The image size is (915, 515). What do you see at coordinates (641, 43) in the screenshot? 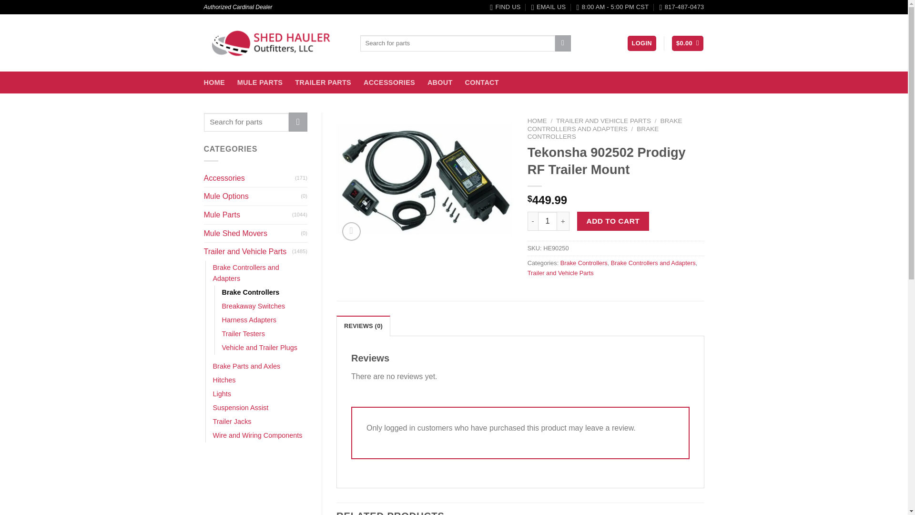
I see `LOGIN` at bounding box center [641, 43].